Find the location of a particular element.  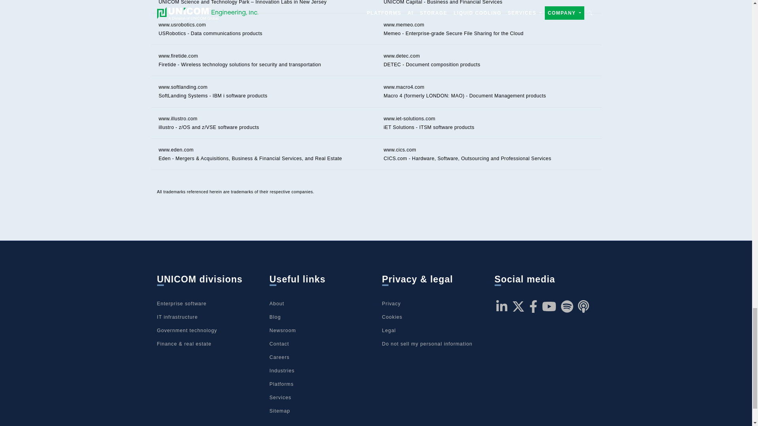

www.illustro.com is located at coordinates (178, 118).